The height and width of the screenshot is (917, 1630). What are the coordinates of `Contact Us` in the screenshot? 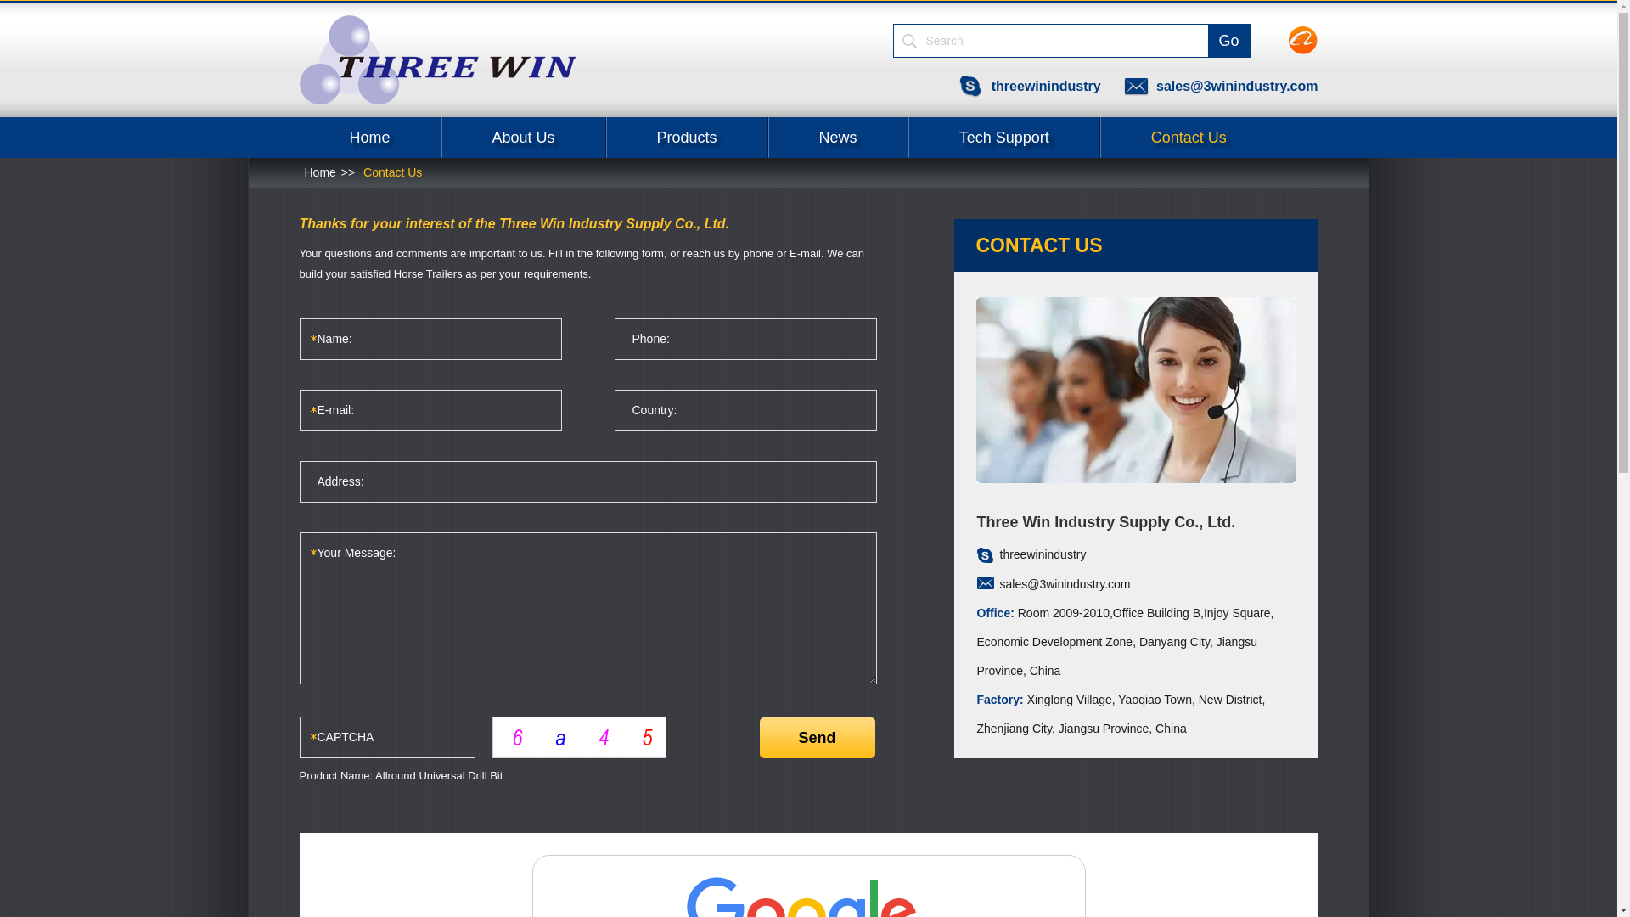 It's located at (1189, 138).